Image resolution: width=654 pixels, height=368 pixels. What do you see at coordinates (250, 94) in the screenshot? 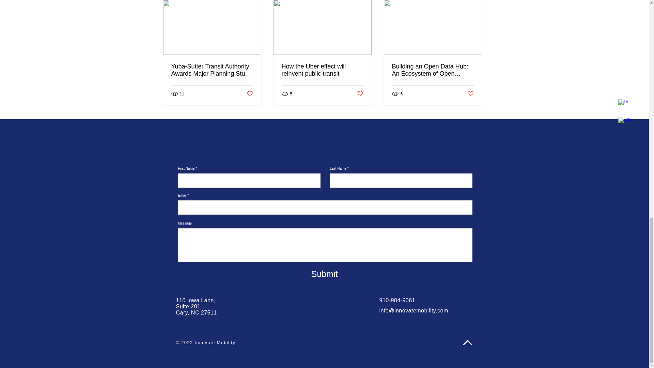
I see `Post not marked as liked` at bounding box center [250, 94].